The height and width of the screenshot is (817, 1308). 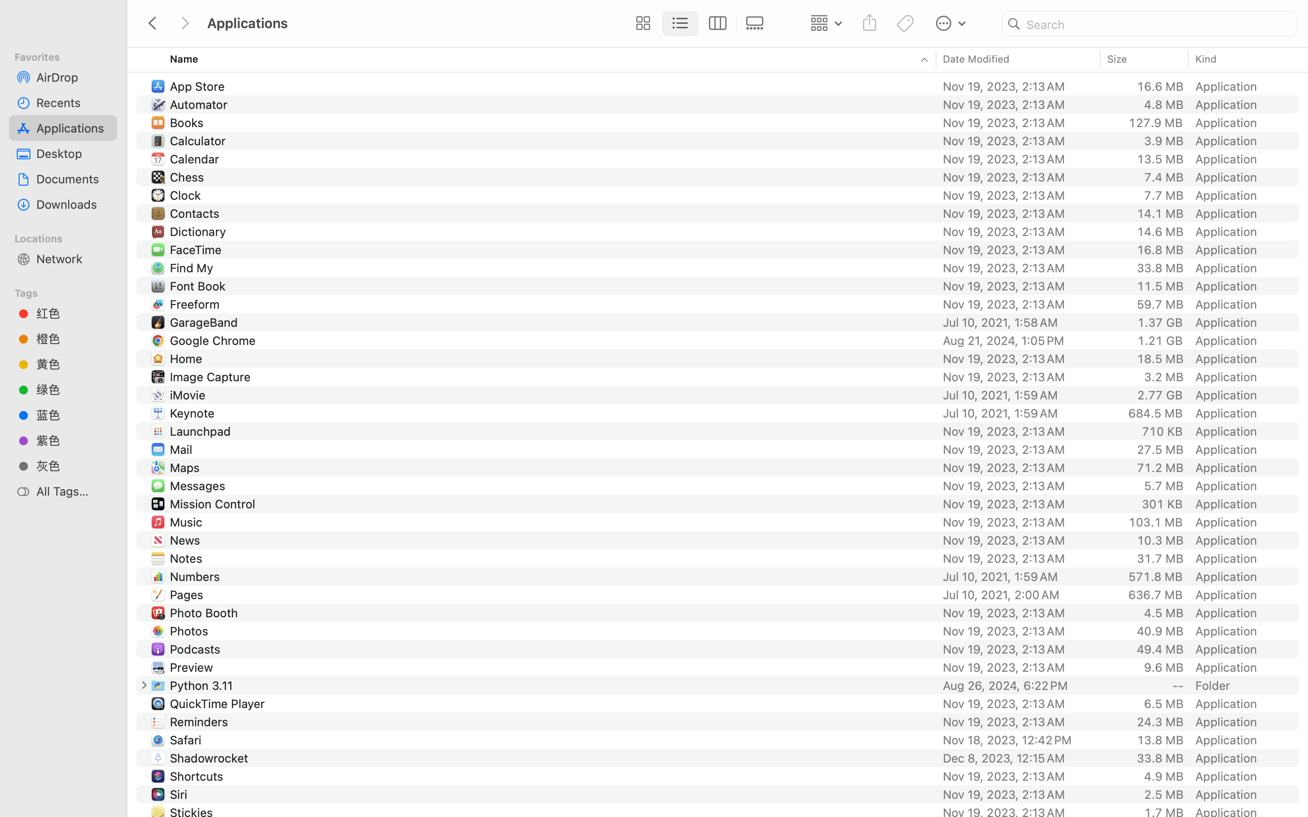 What do you see at coordinates (1160, 304) in the screenshot?
I see `59.7 MB` at bounding box center [1160, 304].